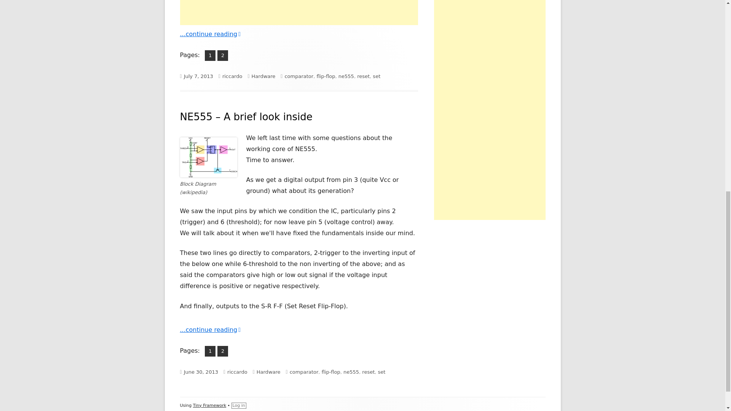  Describe the element at coordinates (298, 12) in the screenshot. I see `Hardware` at that location.